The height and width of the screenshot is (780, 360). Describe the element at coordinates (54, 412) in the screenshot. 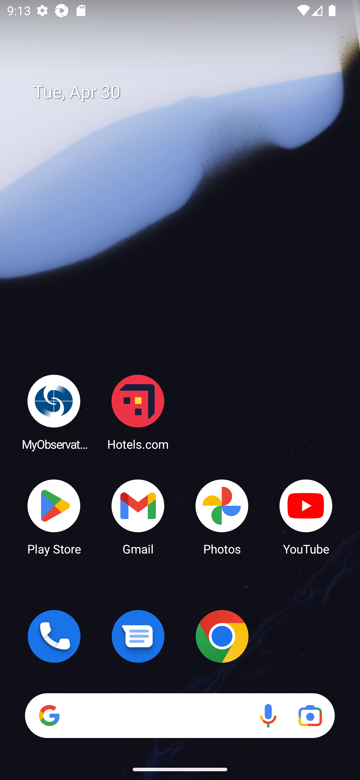

I see `MyObservatory` at that location.